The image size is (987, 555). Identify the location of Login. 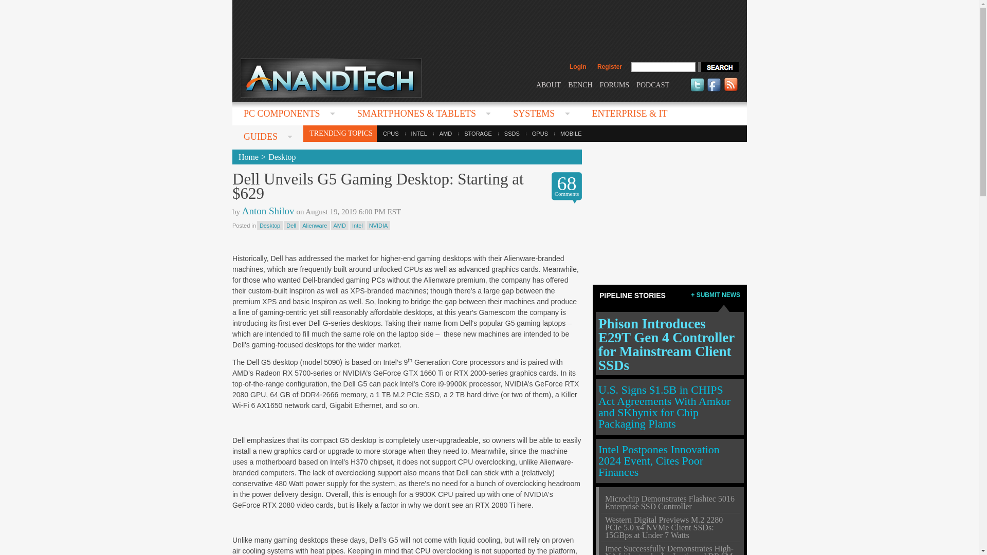
(578, 67).